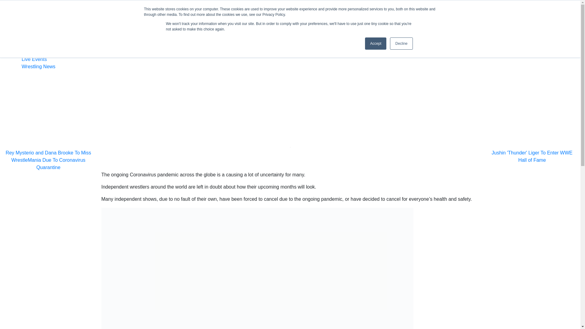 Image resolution: width=585 pixels, height=329 pixels. I want to click on Wrestling News, so click(58, 52).